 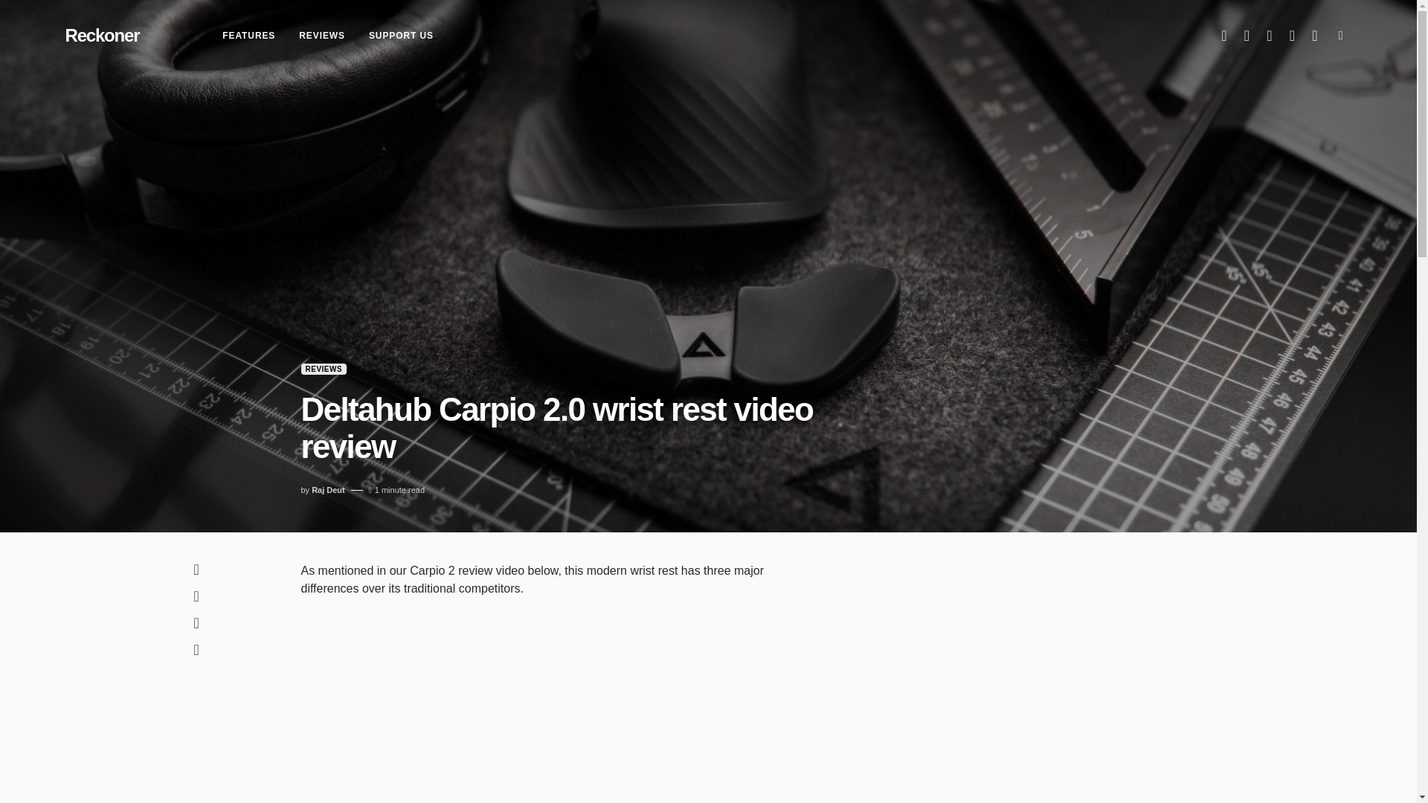 I want to click on FEATURES, so click(x=248, y=36).